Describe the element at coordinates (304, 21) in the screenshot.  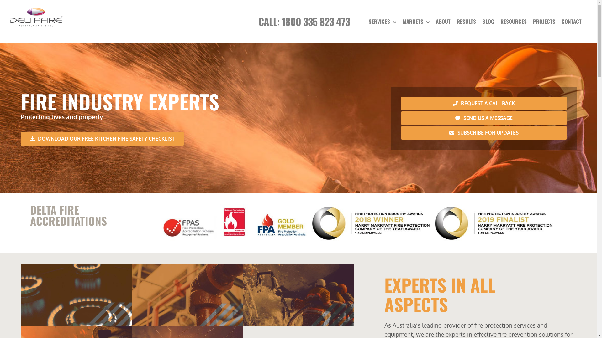
I see `CALL: 1800 335 823 473` at that location.